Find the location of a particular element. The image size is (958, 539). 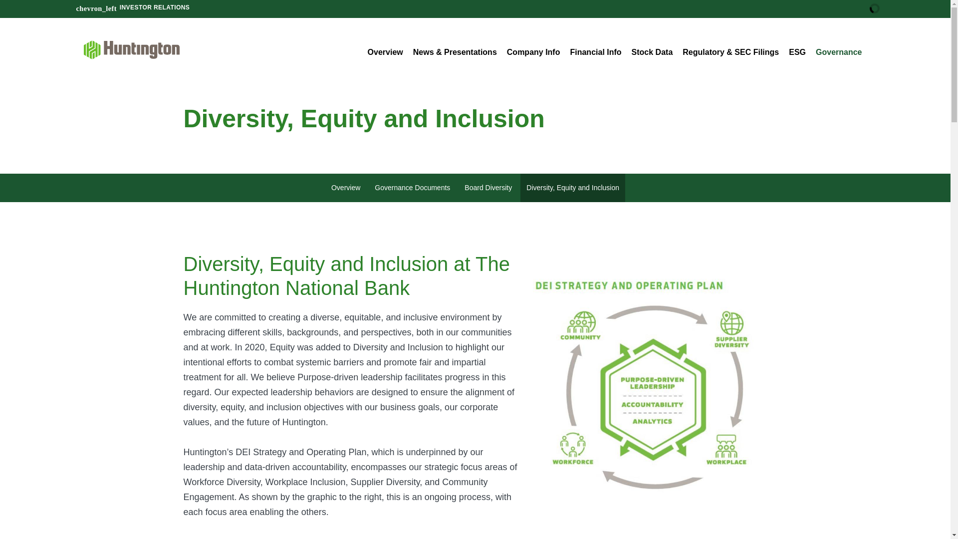

Overview is located at coordinates (385, 59).